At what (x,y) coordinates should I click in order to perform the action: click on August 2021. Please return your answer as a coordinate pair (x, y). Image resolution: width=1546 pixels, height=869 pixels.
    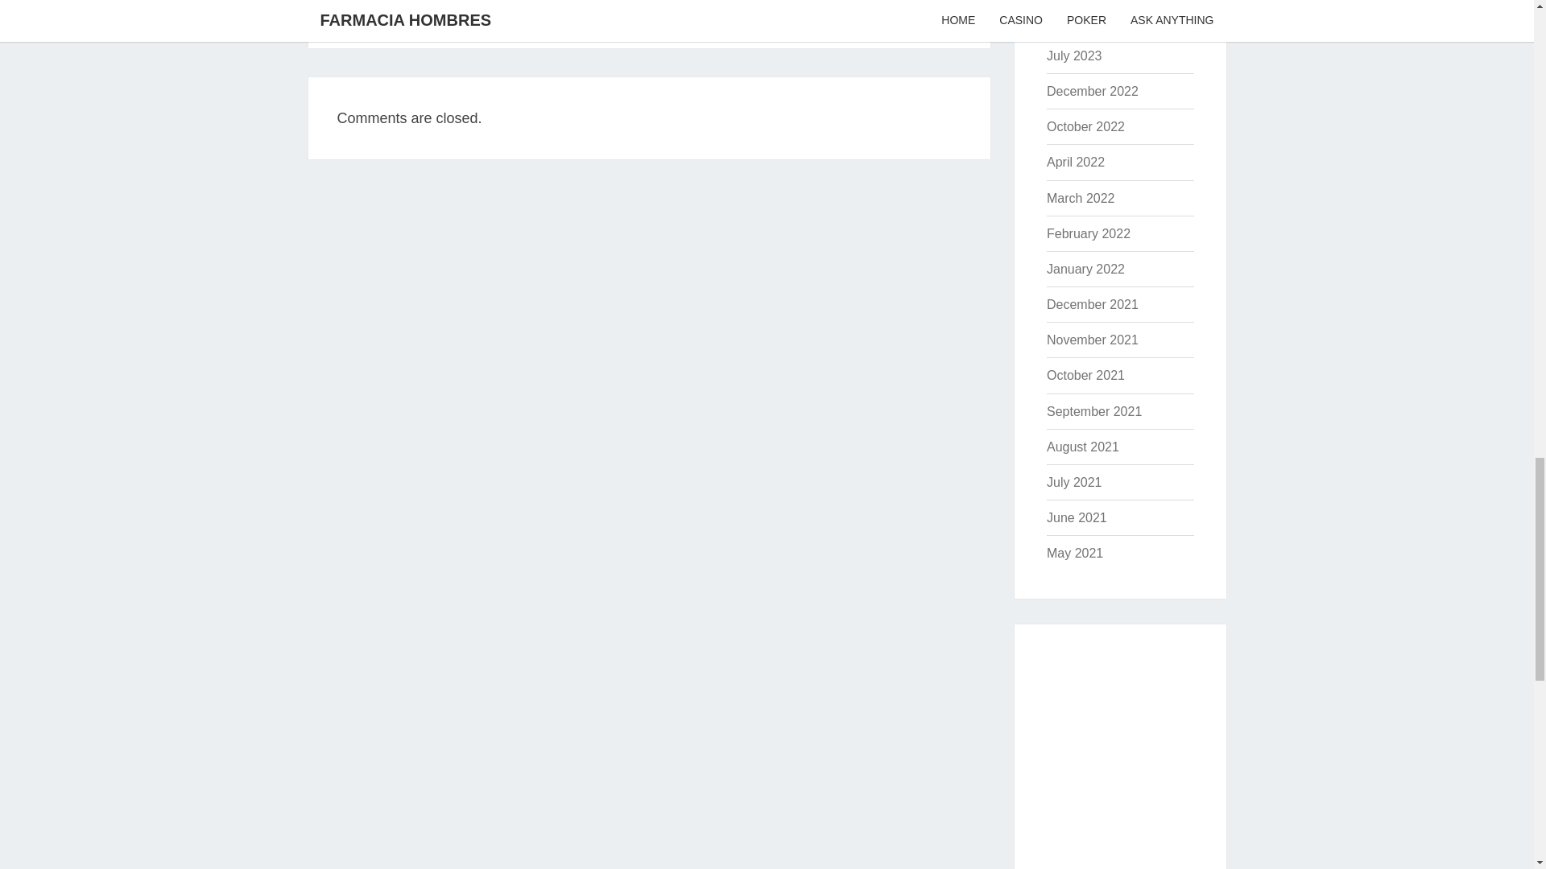
    Looking at the image, I should click on (1082, 446).